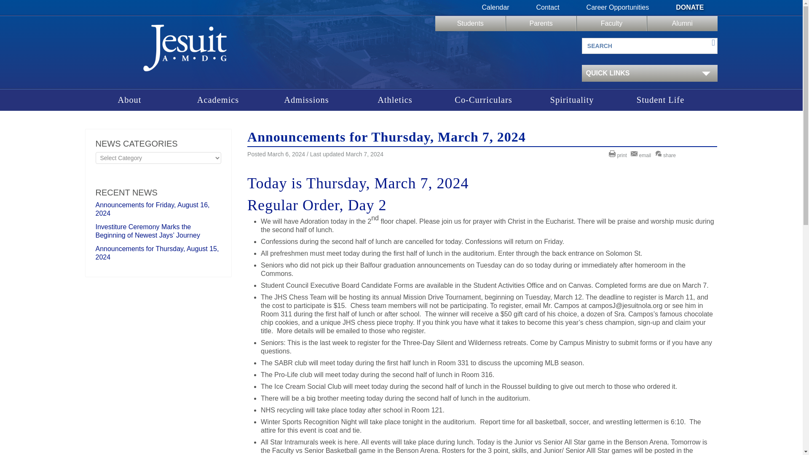  What do you see at coordinates (667, 155) in the screenshot?
I see `share` at bounding box center [667, 155].